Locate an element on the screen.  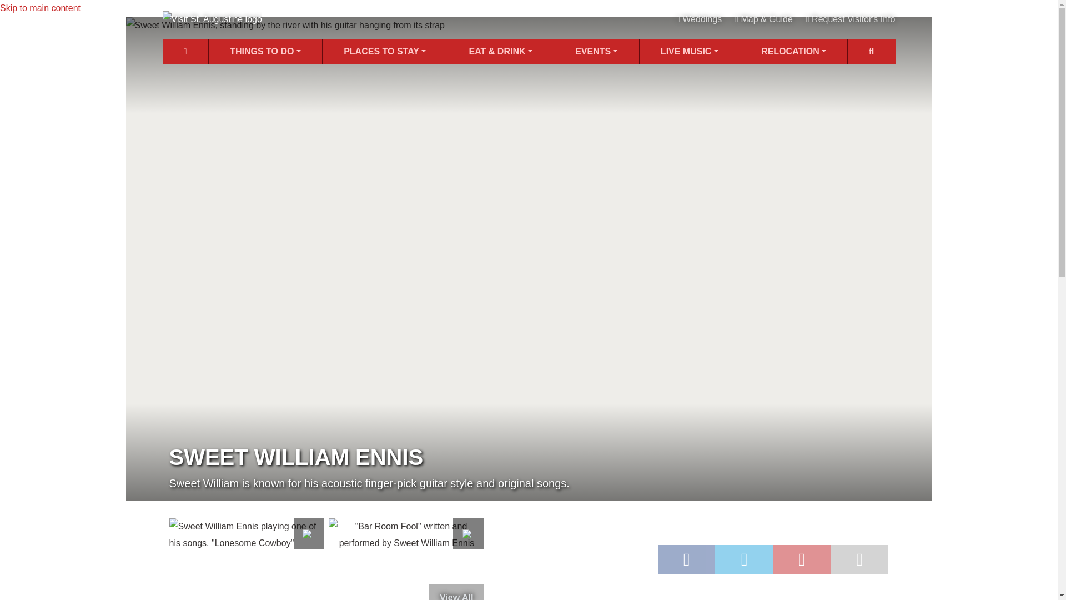
Weddings is located at coordinates (699, 19).